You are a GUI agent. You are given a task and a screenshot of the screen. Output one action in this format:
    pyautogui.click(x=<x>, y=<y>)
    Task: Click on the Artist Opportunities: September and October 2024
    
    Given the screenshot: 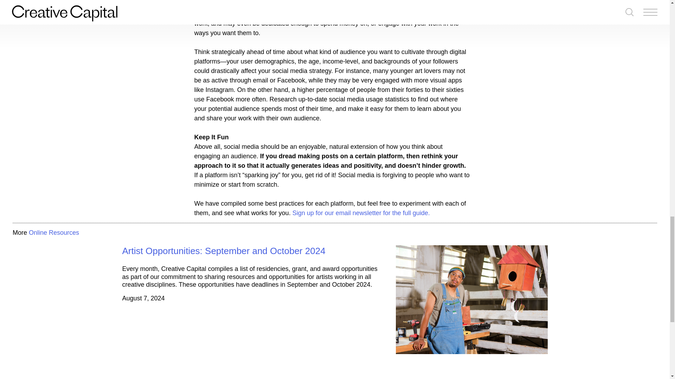 What is the action you would take?
    pyautogui.click(x=224, y=251)
    